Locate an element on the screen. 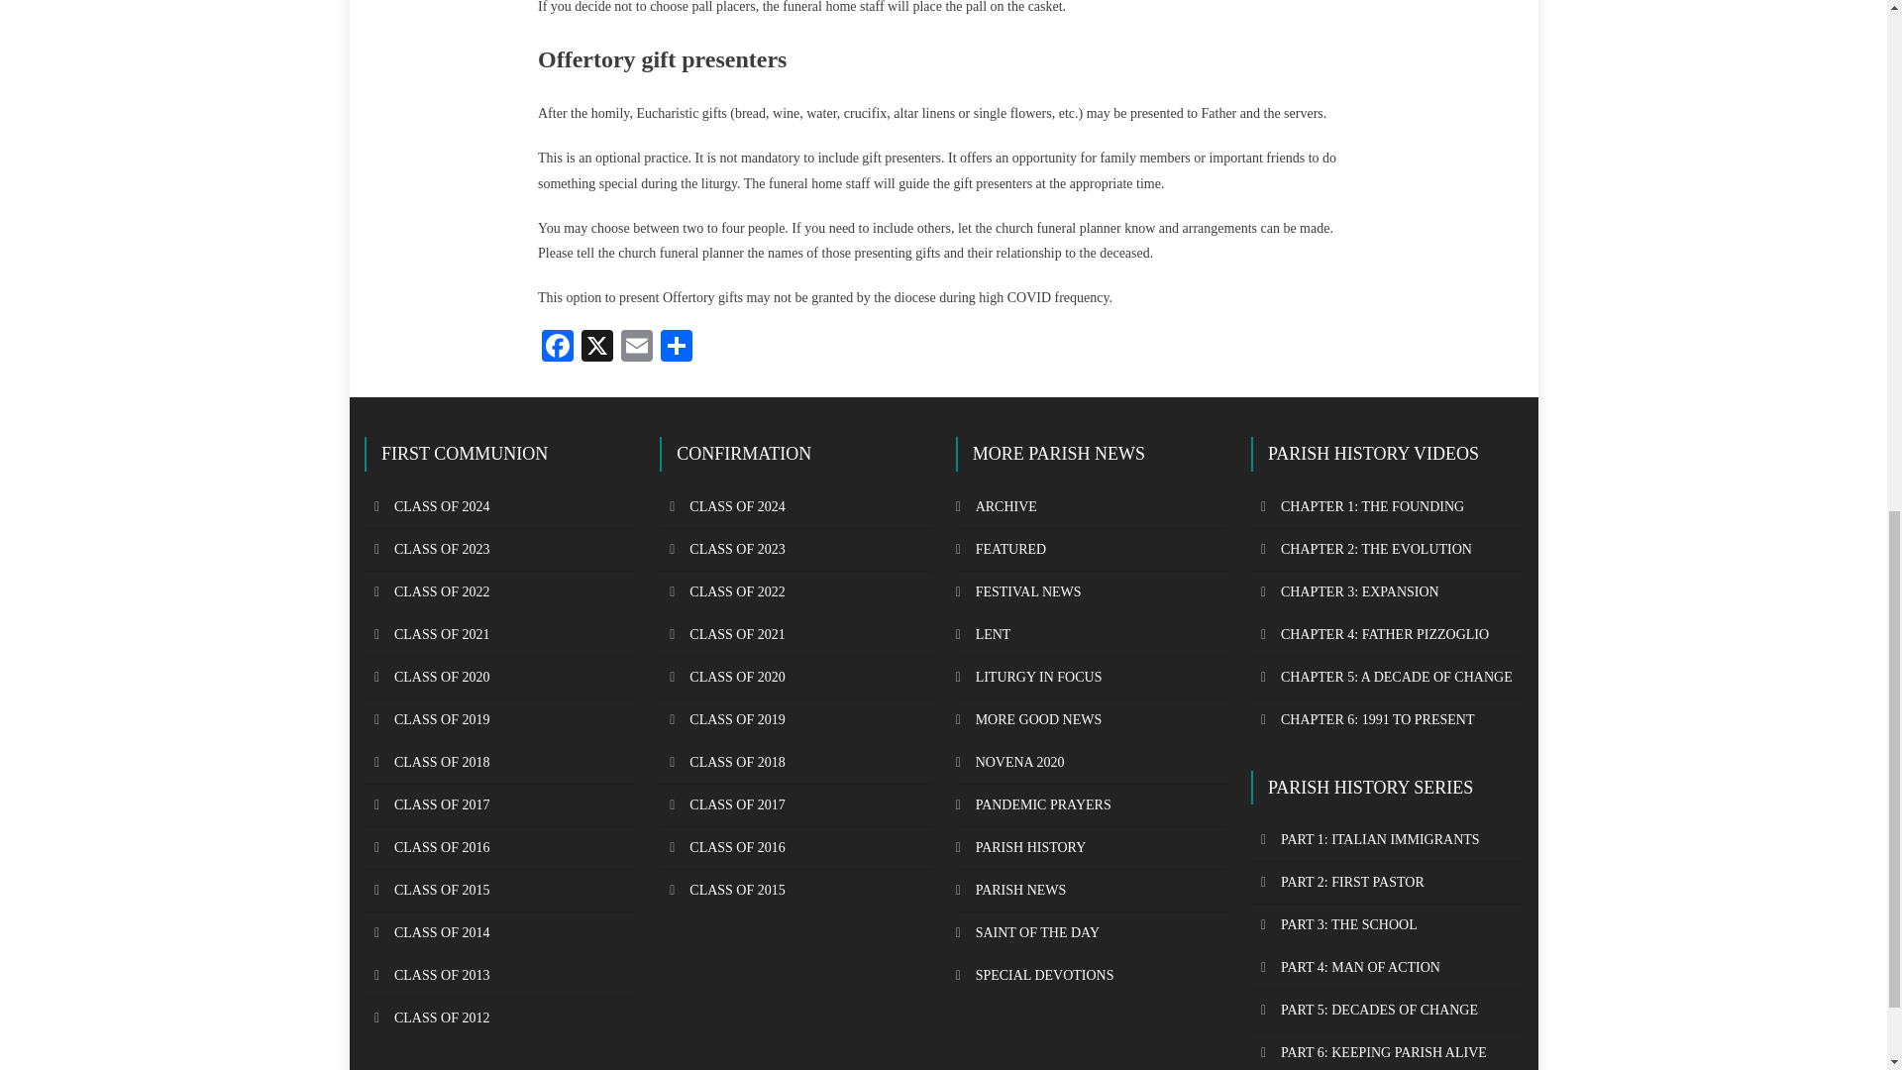 The height and width of the screenshot is (1070, 1902). X is located at coordinates (596, 348).